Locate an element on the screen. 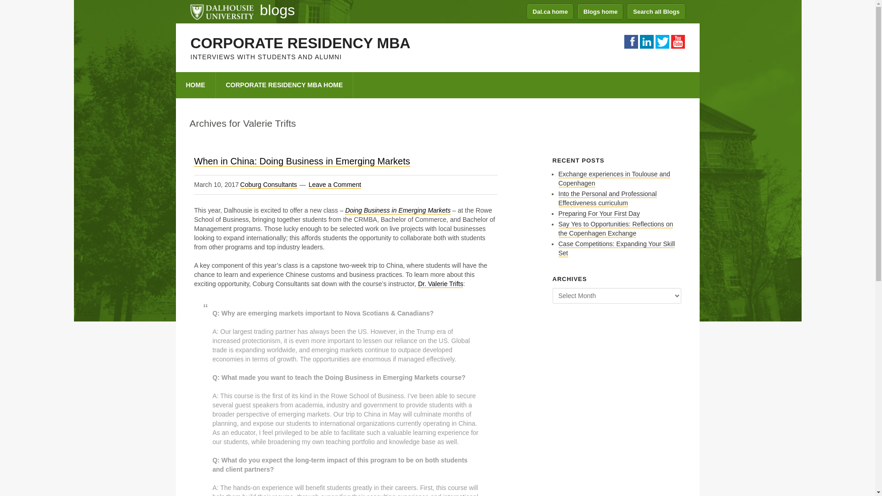 The image size is (882, 496). Exchange experiences in Toulouse and Copenhagen is located at coordinates (614, 179).